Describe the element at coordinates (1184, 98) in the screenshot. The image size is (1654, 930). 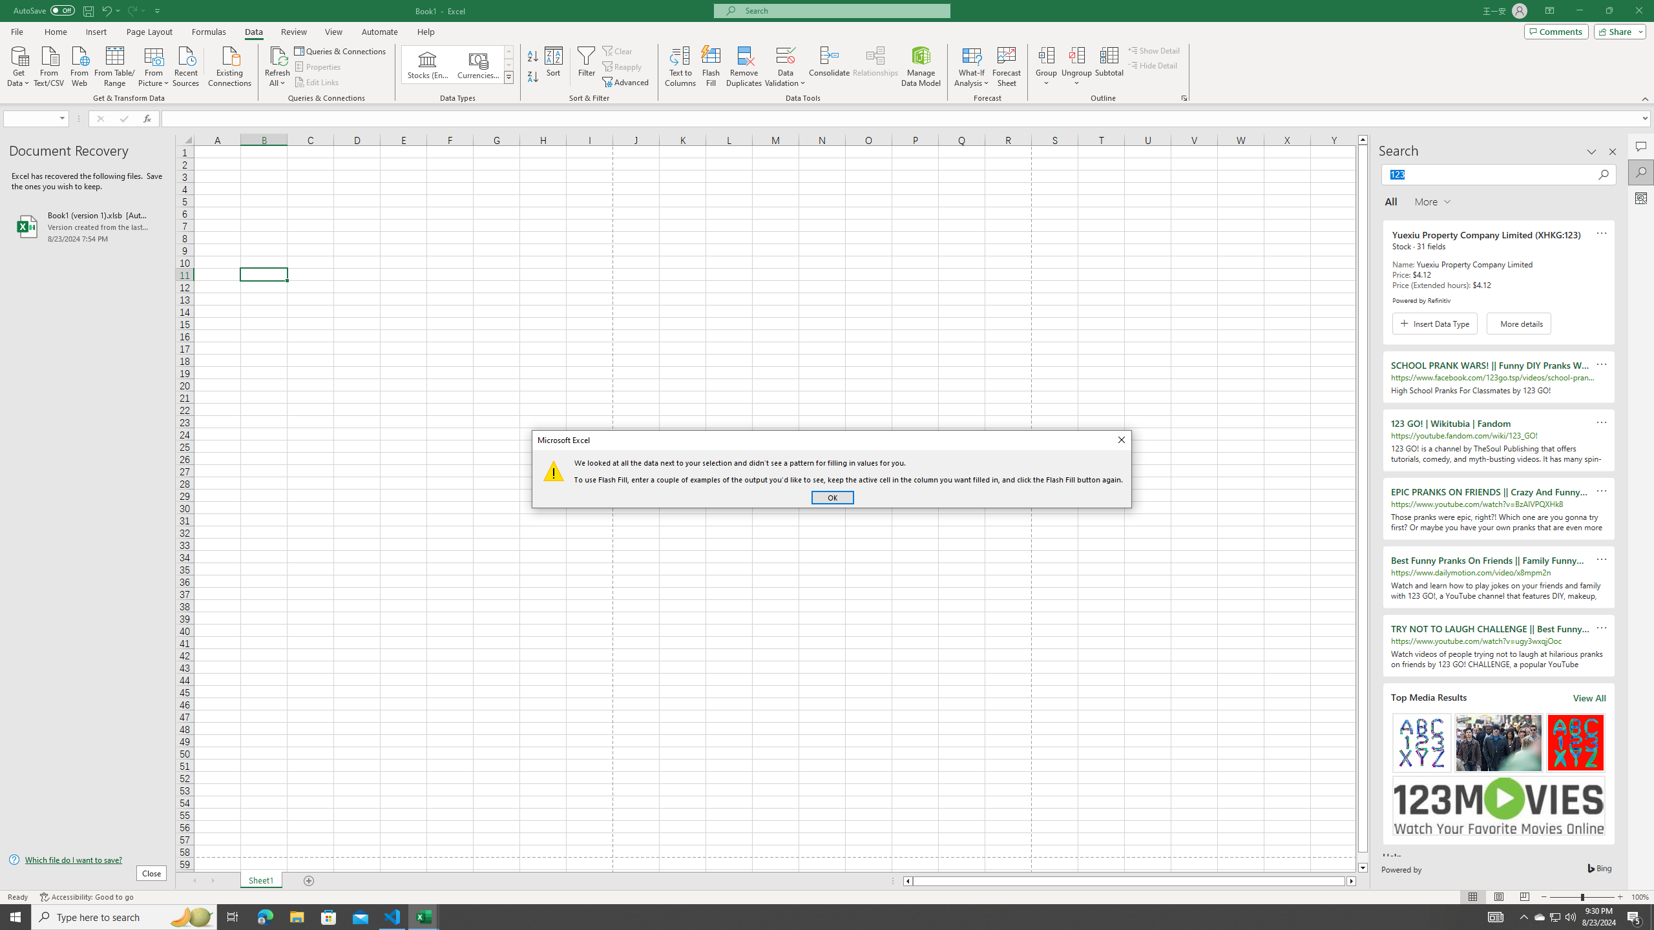
I see `Group and Outline Settings` at that location.